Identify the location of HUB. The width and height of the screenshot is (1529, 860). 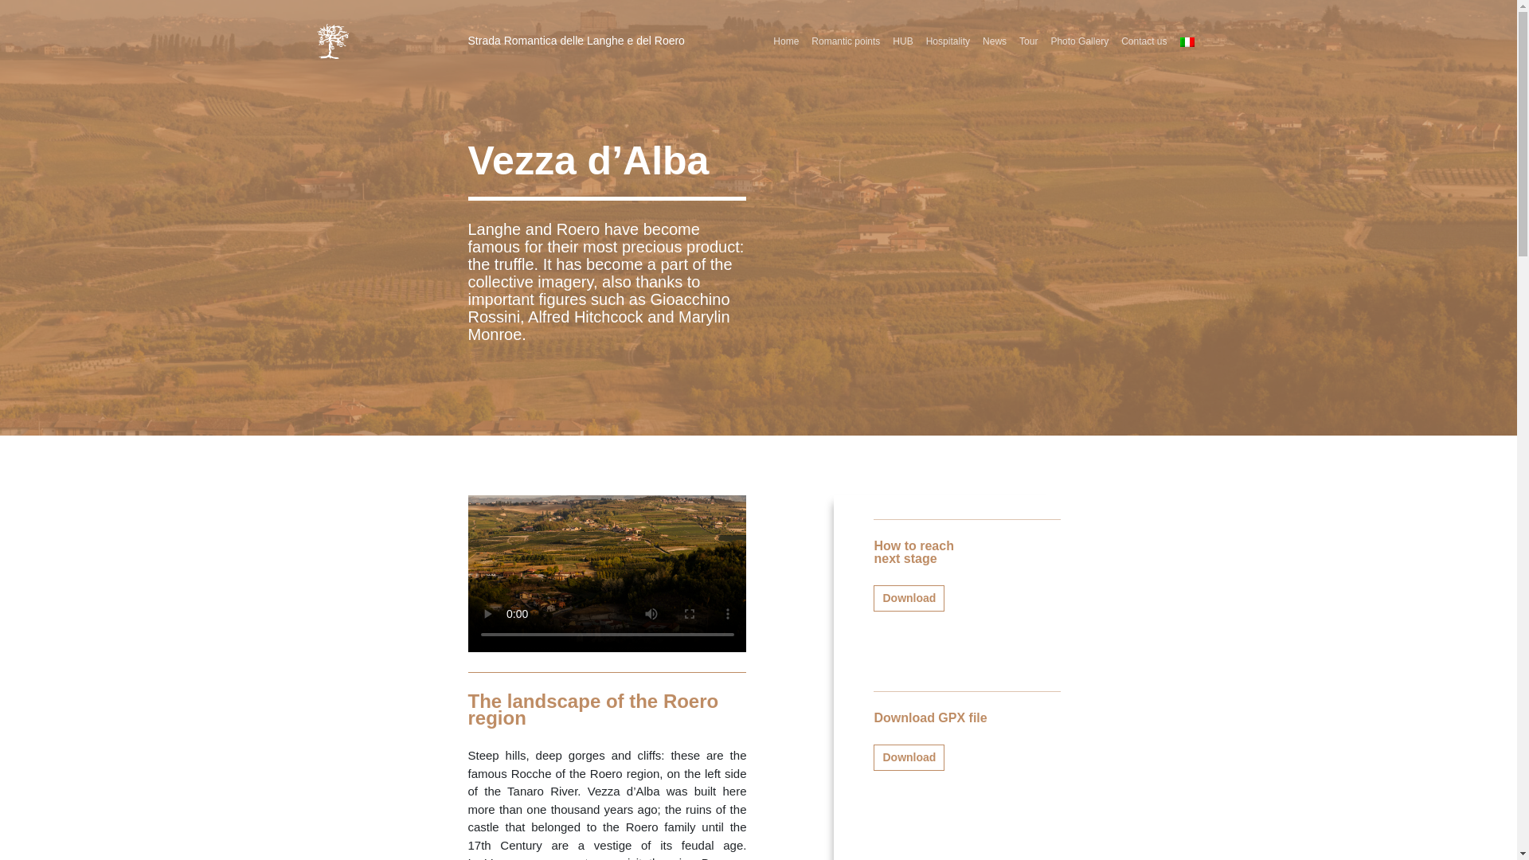
(902, 41).